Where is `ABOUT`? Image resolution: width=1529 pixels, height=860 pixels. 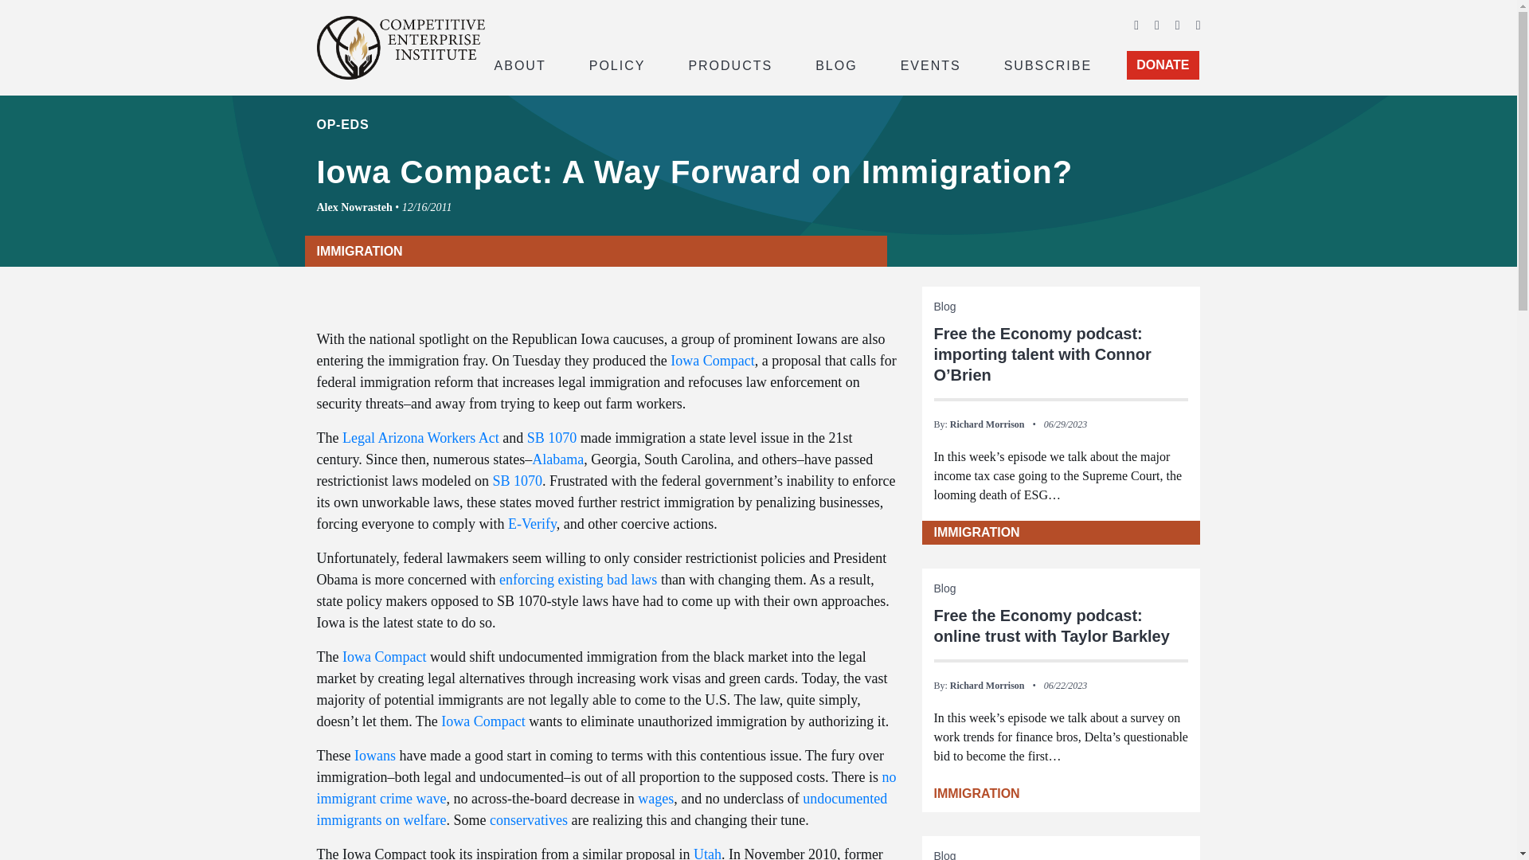
ABOUT is located at coordinates (519, 64).